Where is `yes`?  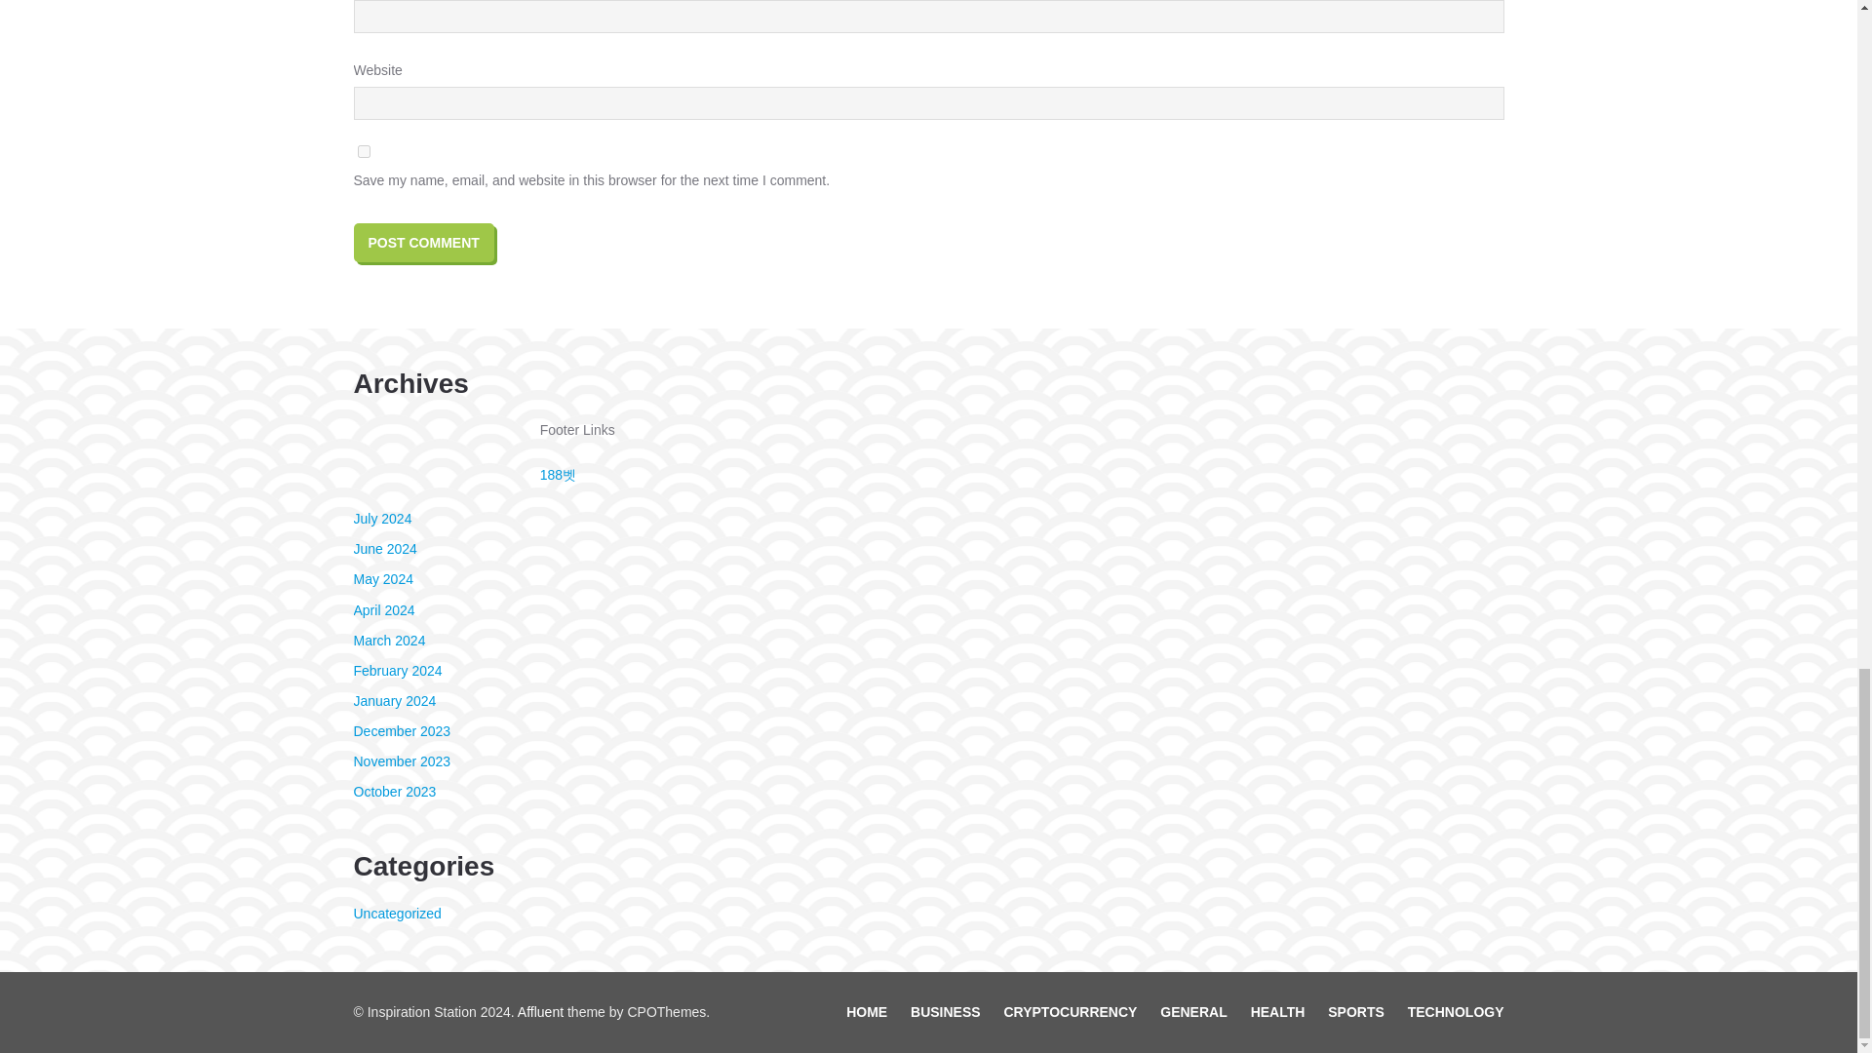
yes is located at coordinates (363, 152).